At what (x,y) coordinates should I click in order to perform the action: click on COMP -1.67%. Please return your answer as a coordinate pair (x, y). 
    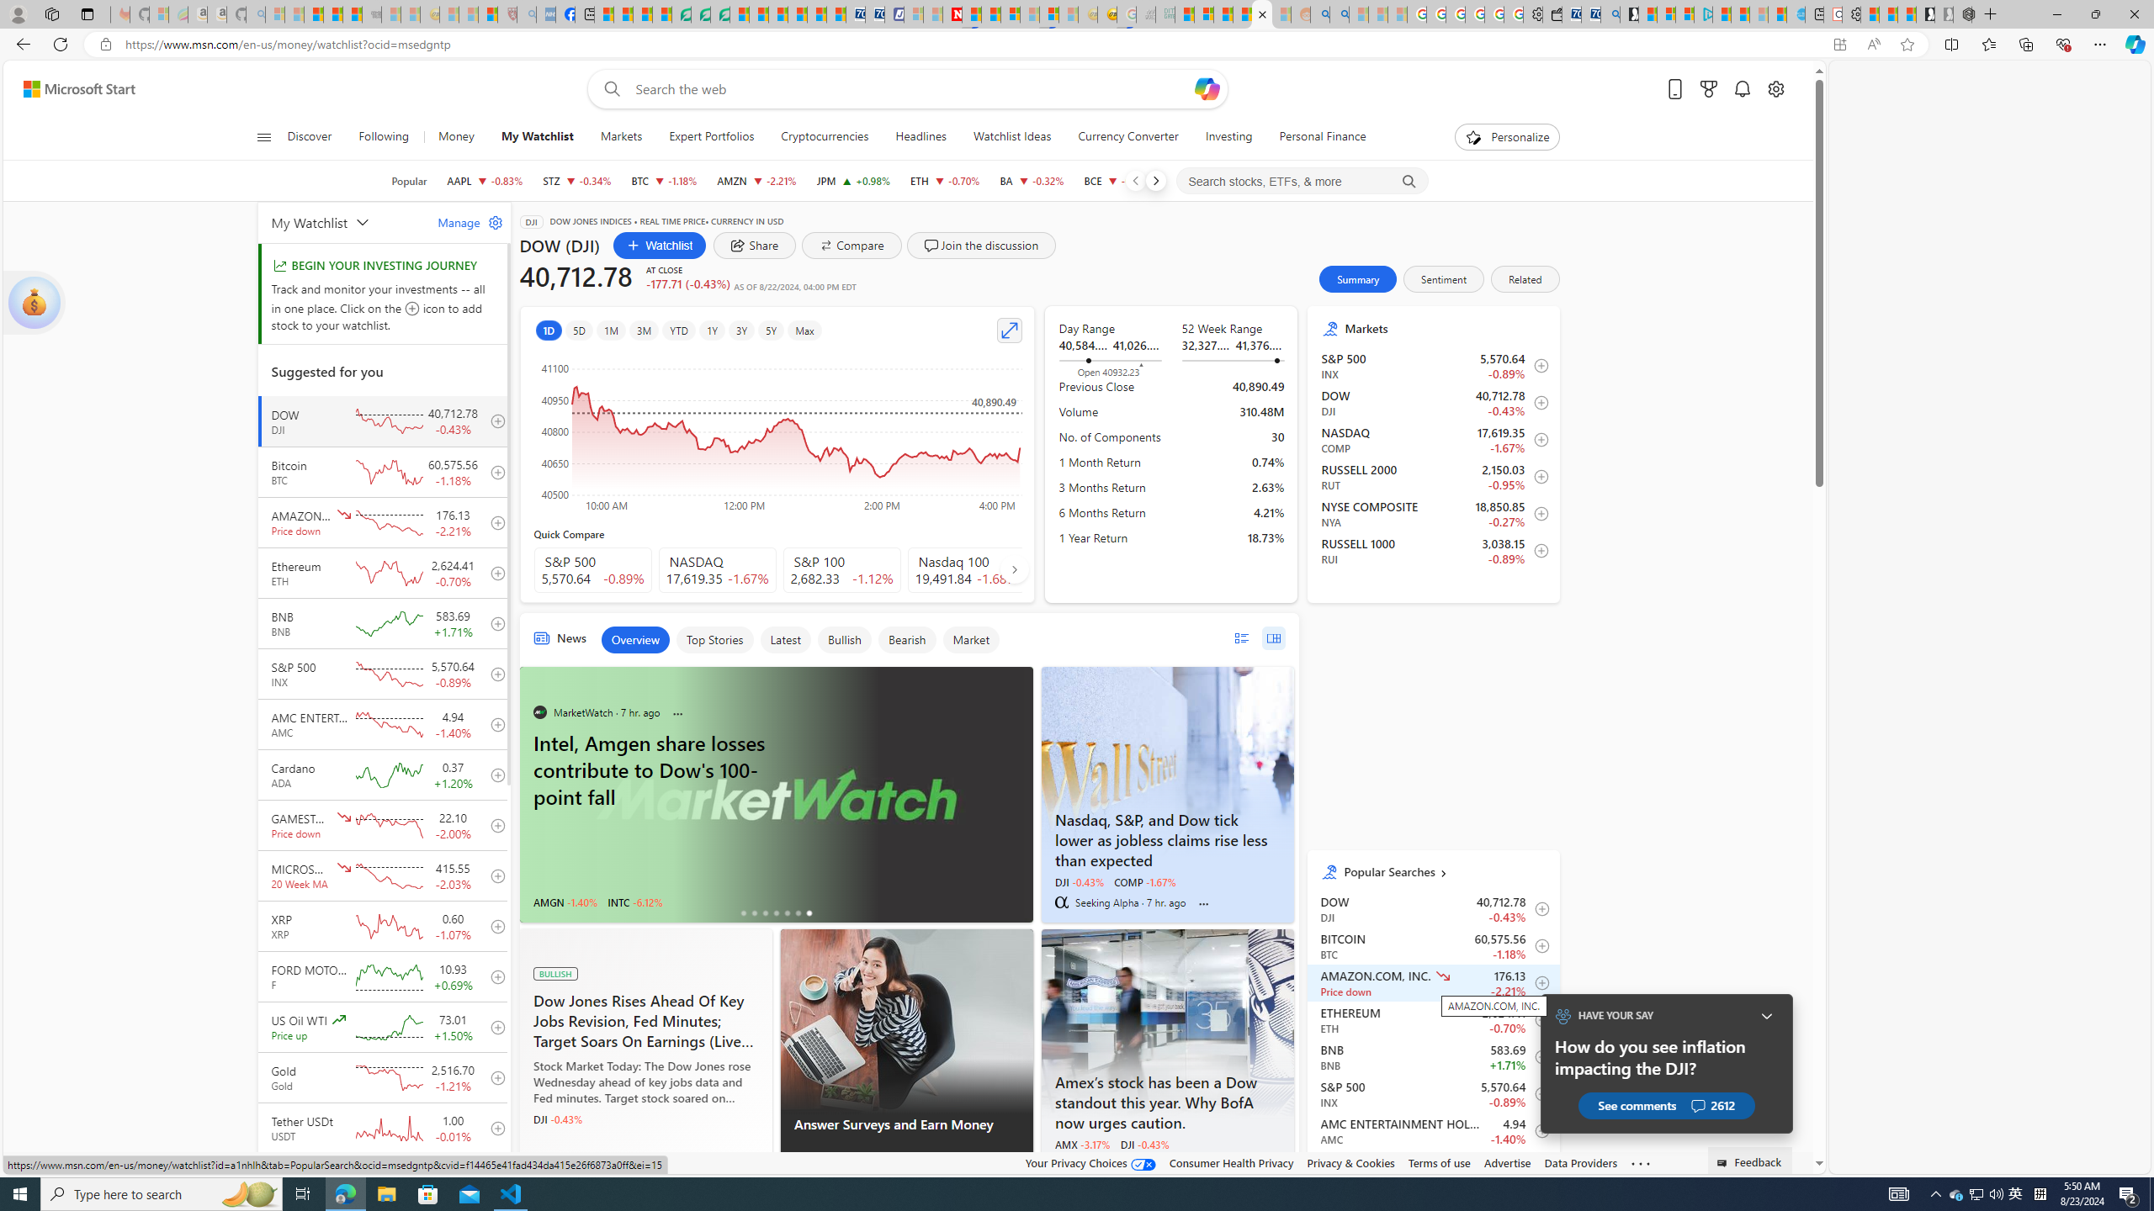
    Looking at the image, I should click on (1144, 881).